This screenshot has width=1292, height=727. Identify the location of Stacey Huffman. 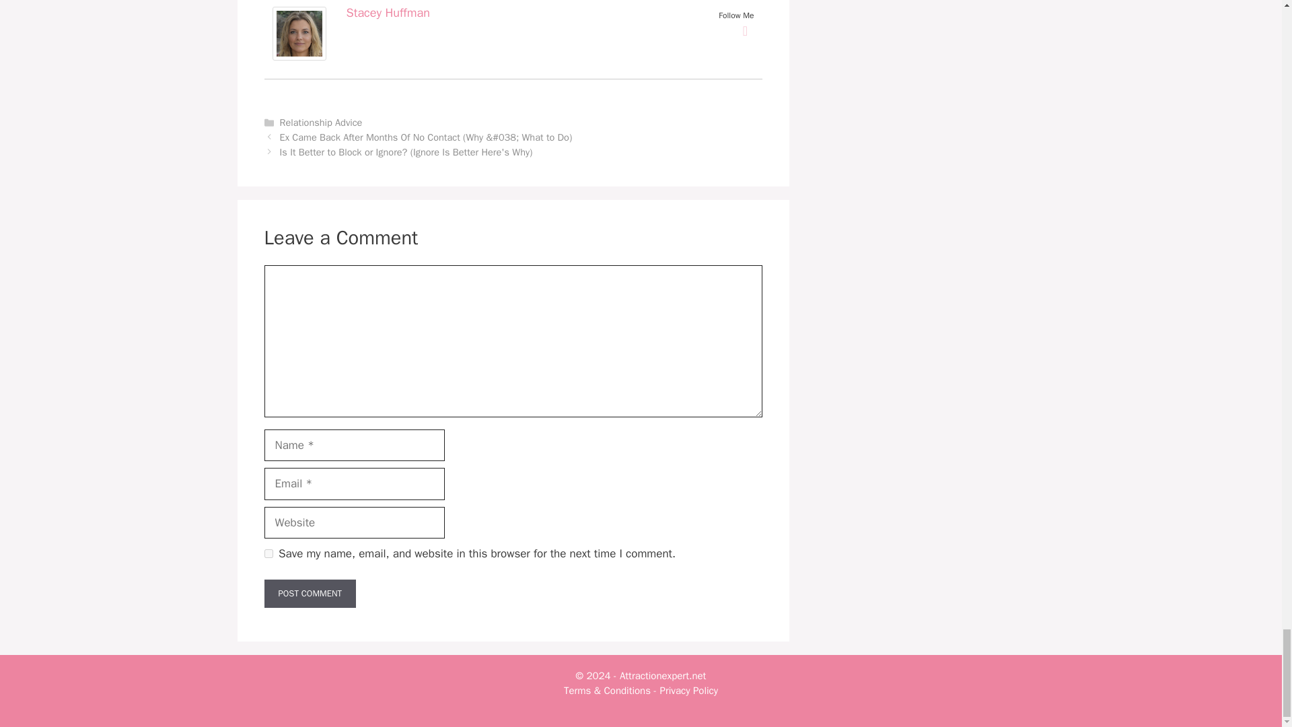
(298, 57).